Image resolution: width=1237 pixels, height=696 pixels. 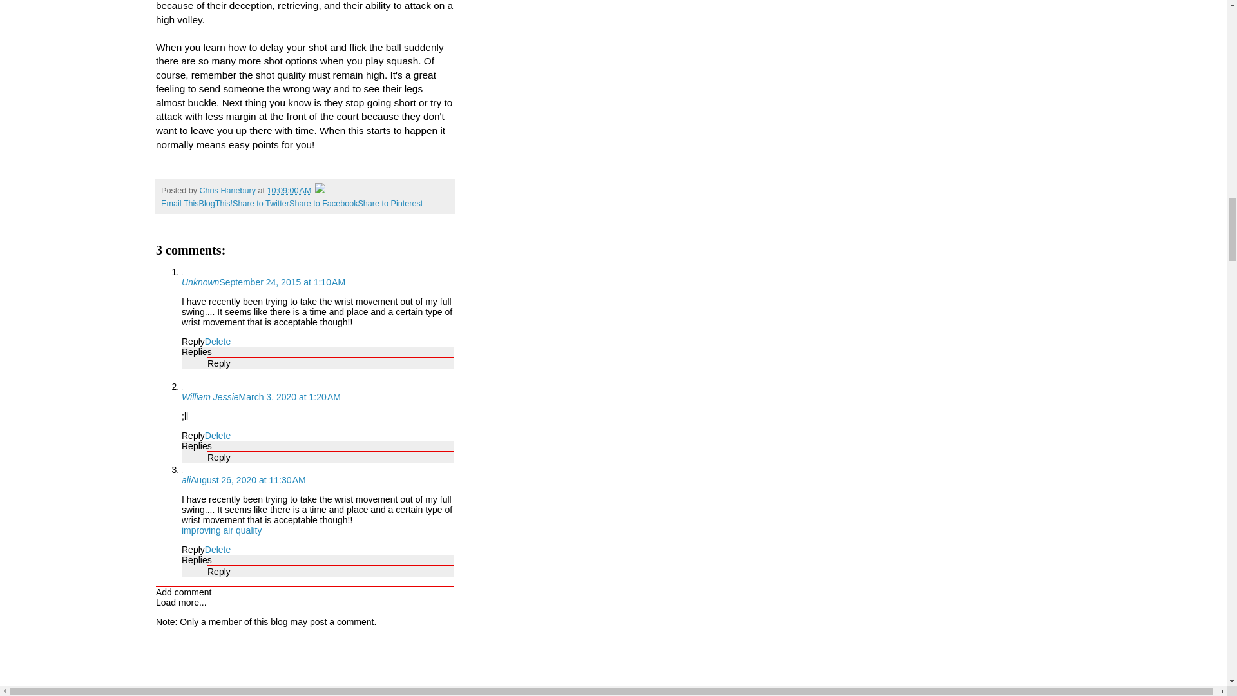 What do you see at coordinates (200, 282) in the screenshot?
I see `Unknown` at bounding box center [200, 282].